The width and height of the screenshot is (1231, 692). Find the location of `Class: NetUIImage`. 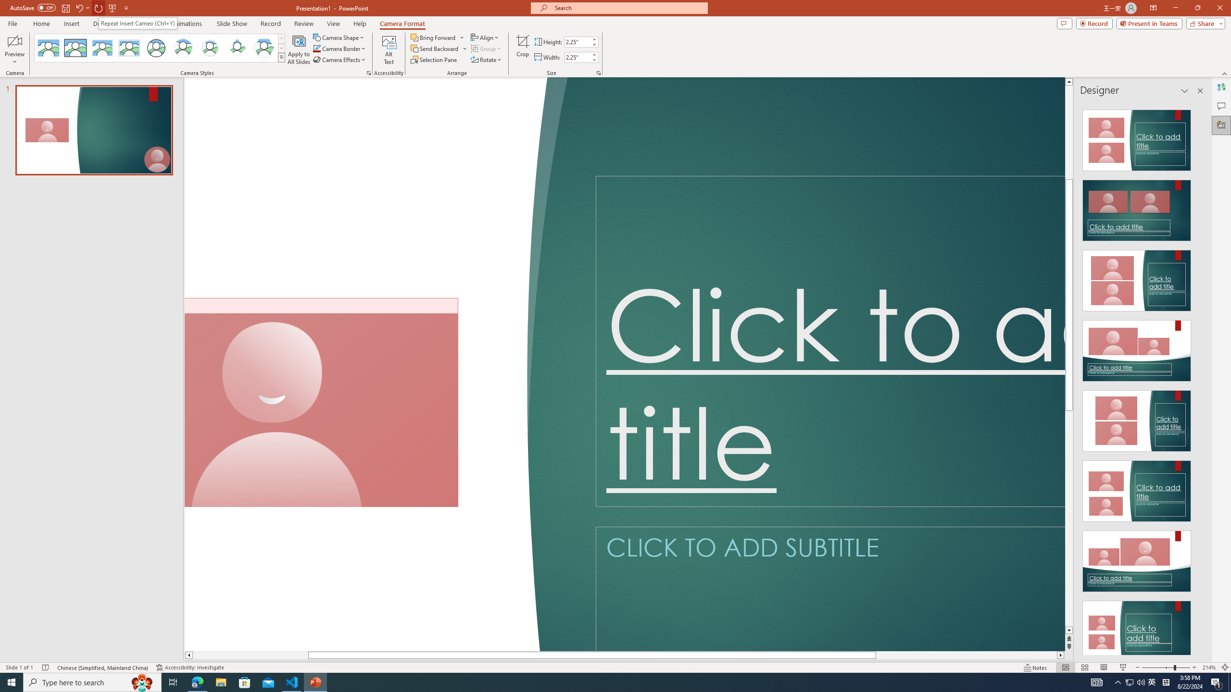

Class: NetUIImage is located at coordinates (281, 58).